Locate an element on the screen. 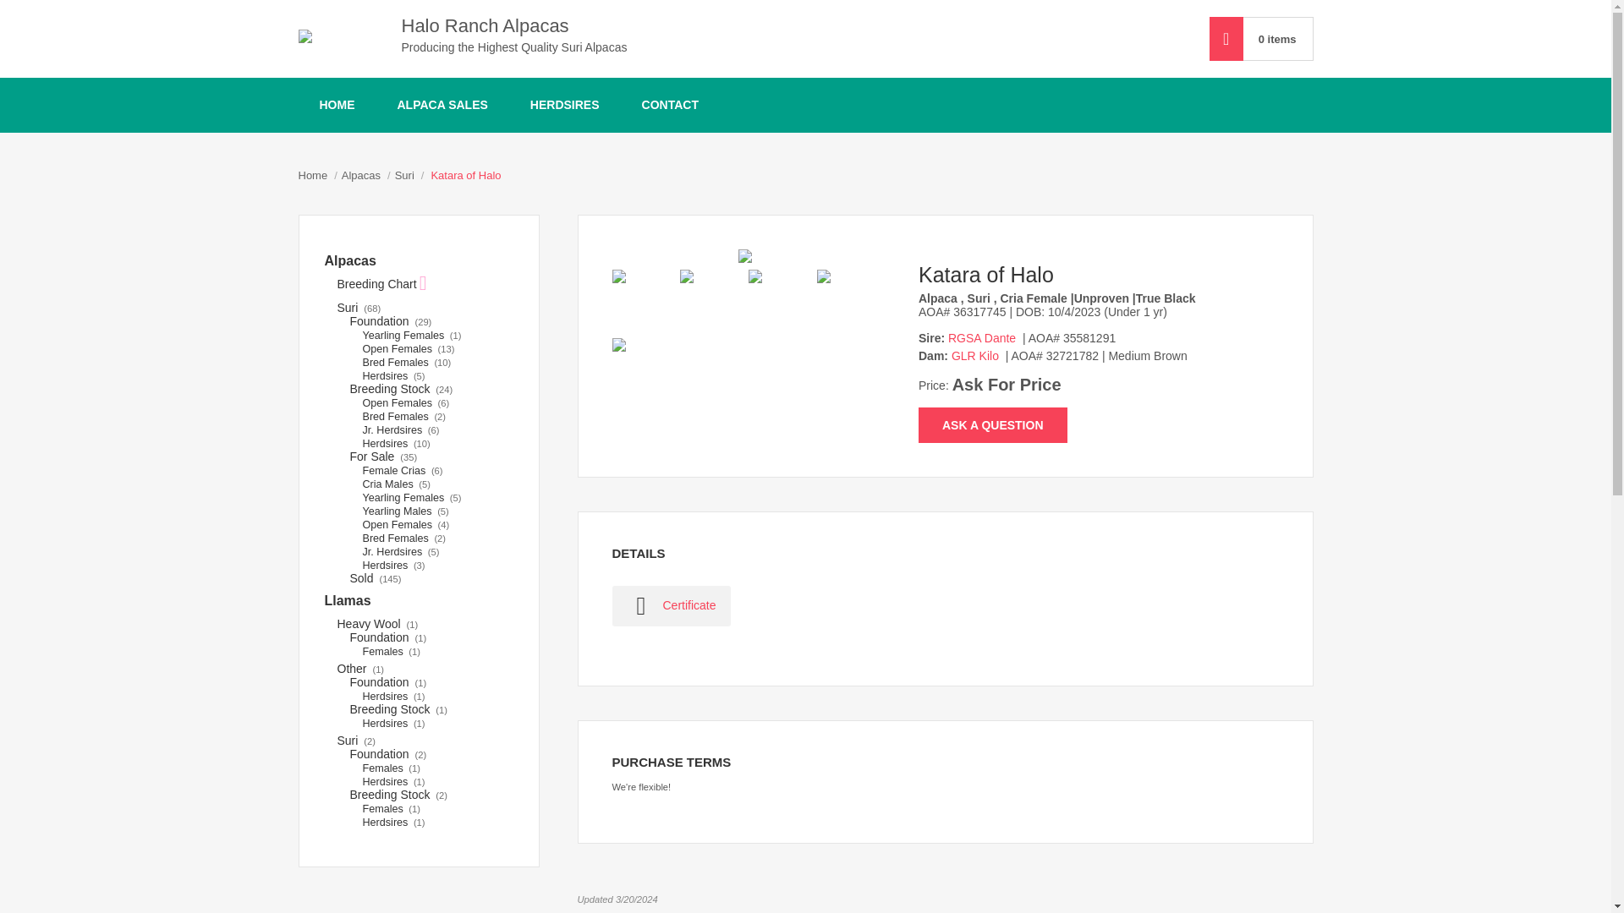  Home is located at coordinates (312, 176).